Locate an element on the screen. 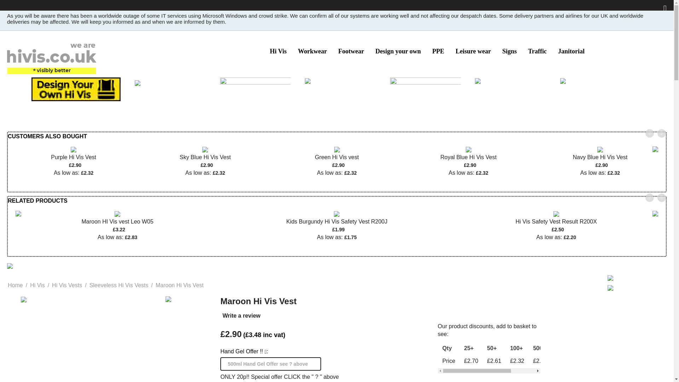 The width and height of the screenshot is (679, 382). Sky Blue Hi Vis Vest is located at coordinates (205, 149).